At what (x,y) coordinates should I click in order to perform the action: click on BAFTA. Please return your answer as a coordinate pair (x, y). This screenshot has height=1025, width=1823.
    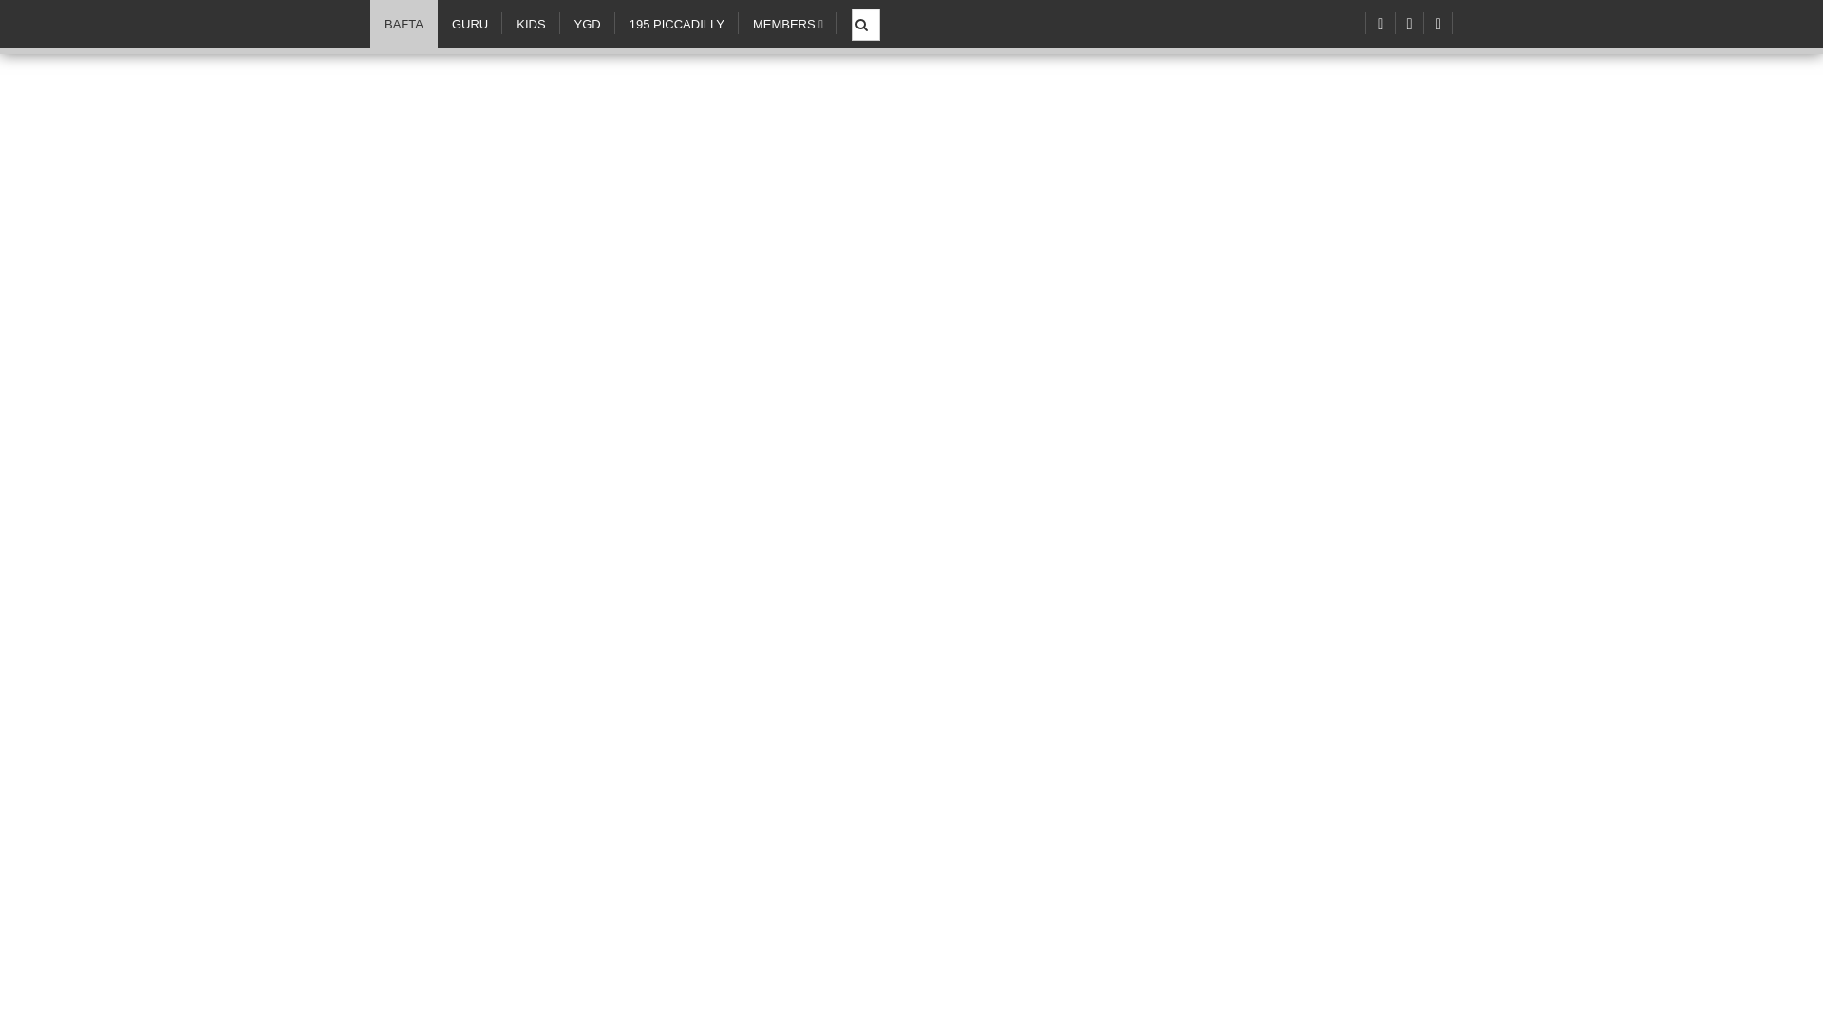
    Looking at the image, I should click on (403, 24).